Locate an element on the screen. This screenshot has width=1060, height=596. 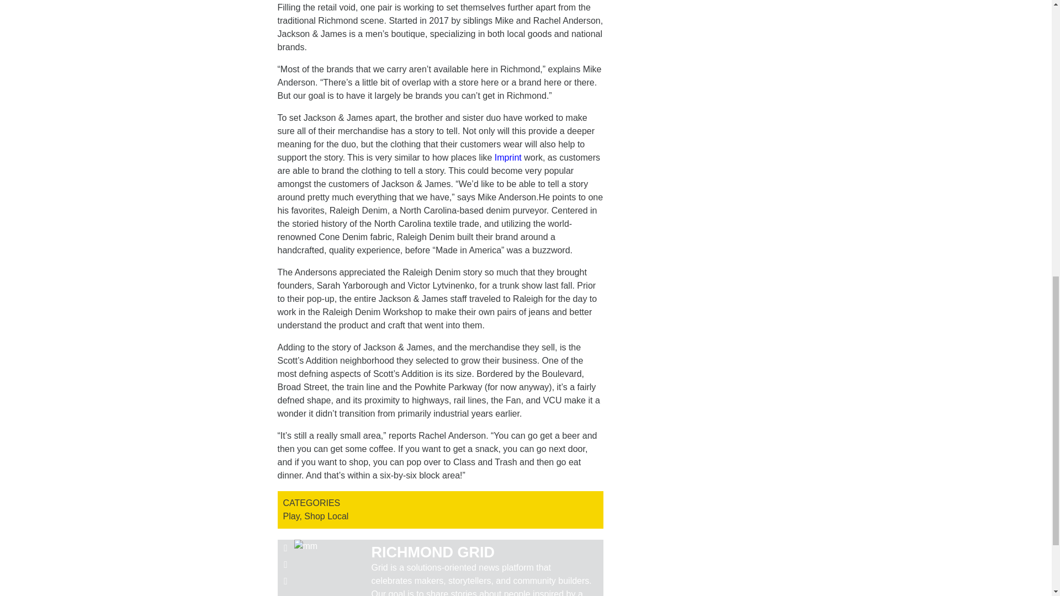
RICHMOND GRID is located at coordinates (433, 552).